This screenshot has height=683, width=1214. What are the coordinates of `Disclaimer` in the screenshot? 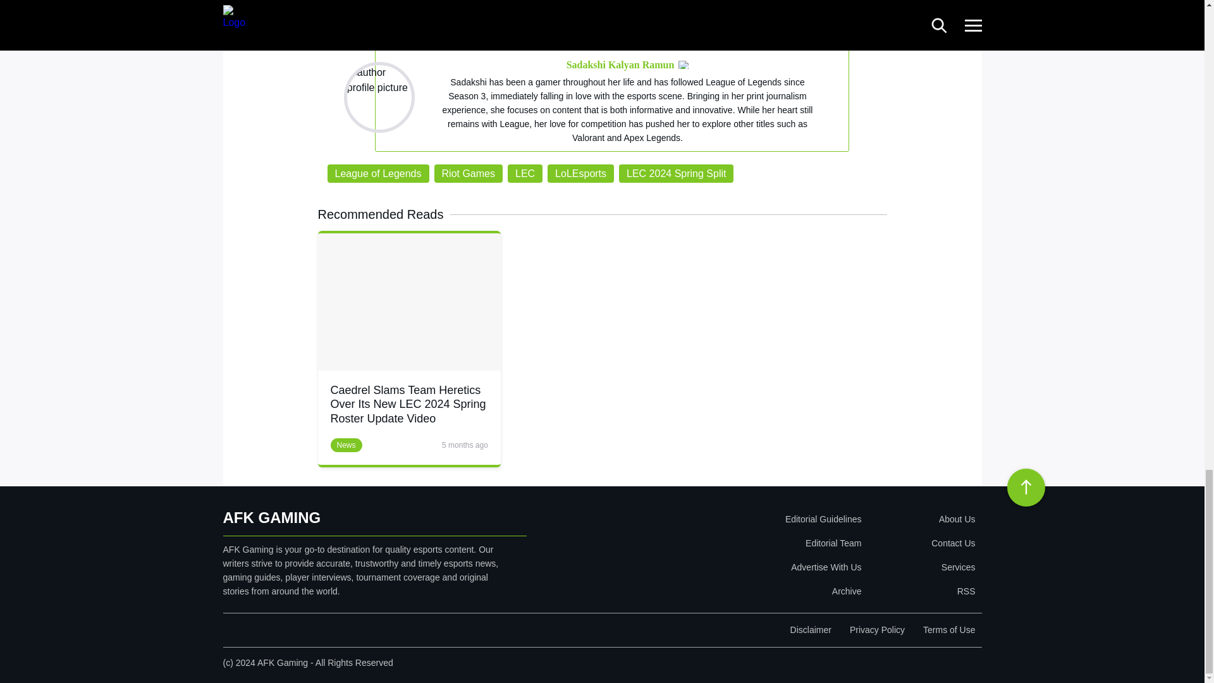 It's located at (811, 630).